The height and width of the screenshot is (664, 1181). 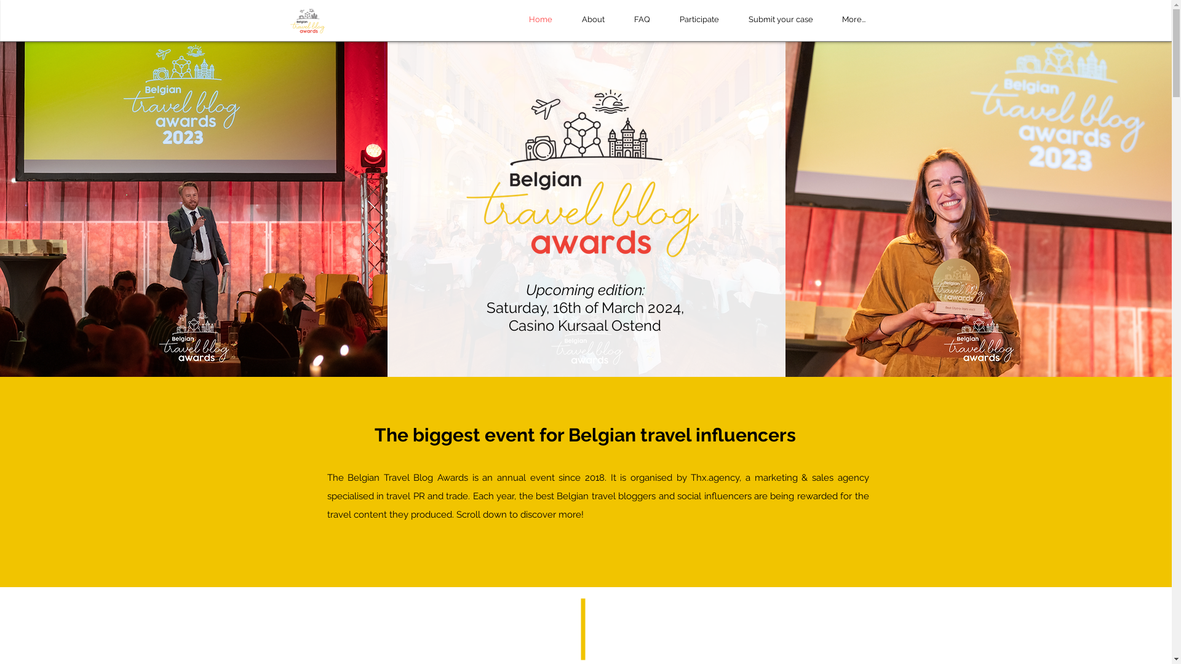 I want to click on Submit your case, so click(x=780, y=20).